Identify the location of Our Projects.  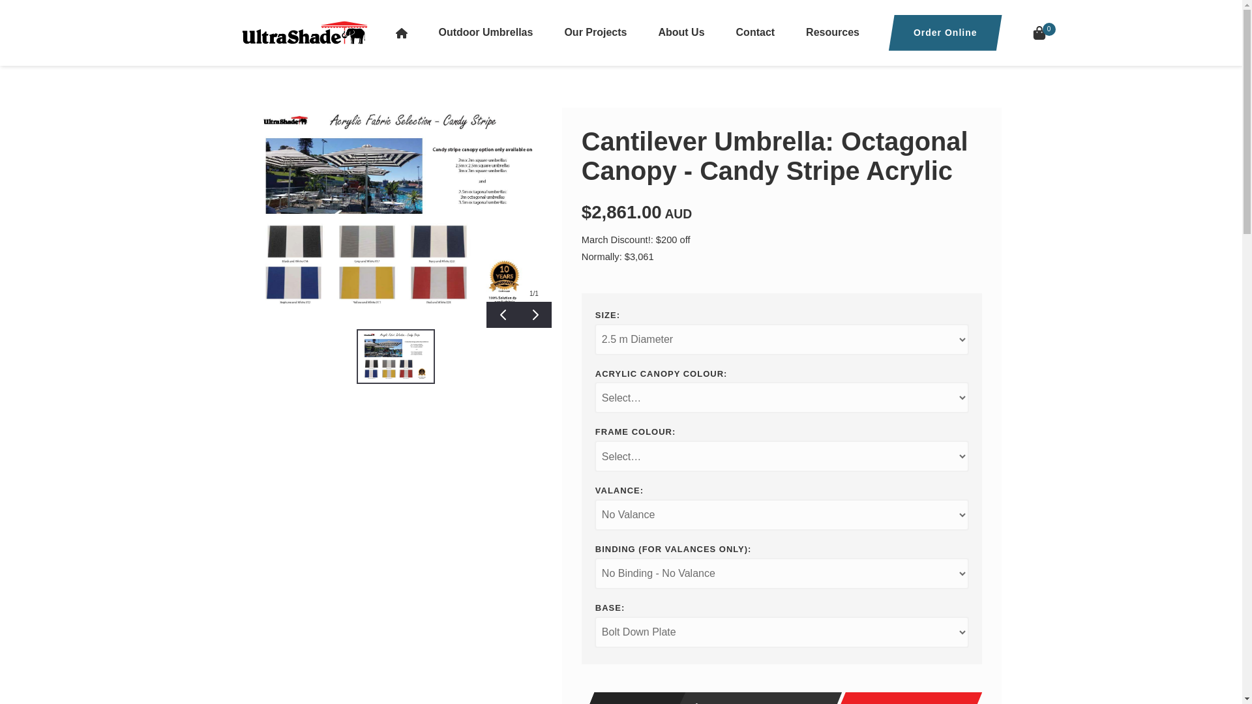
(595, 33).